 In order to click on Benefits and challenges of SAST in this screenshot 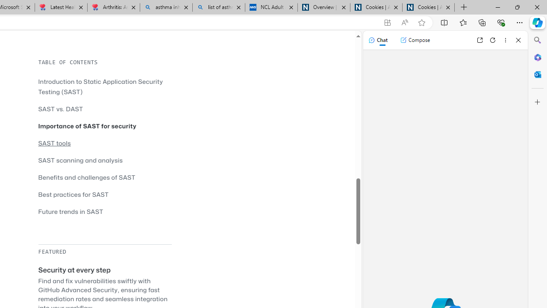, I will do `click(105, 177)`.